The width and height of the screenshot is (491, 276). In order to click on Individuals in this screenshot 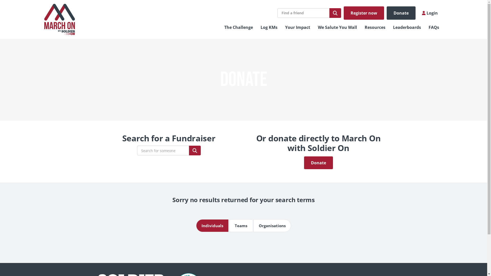, I will do `click(212, 226)`.